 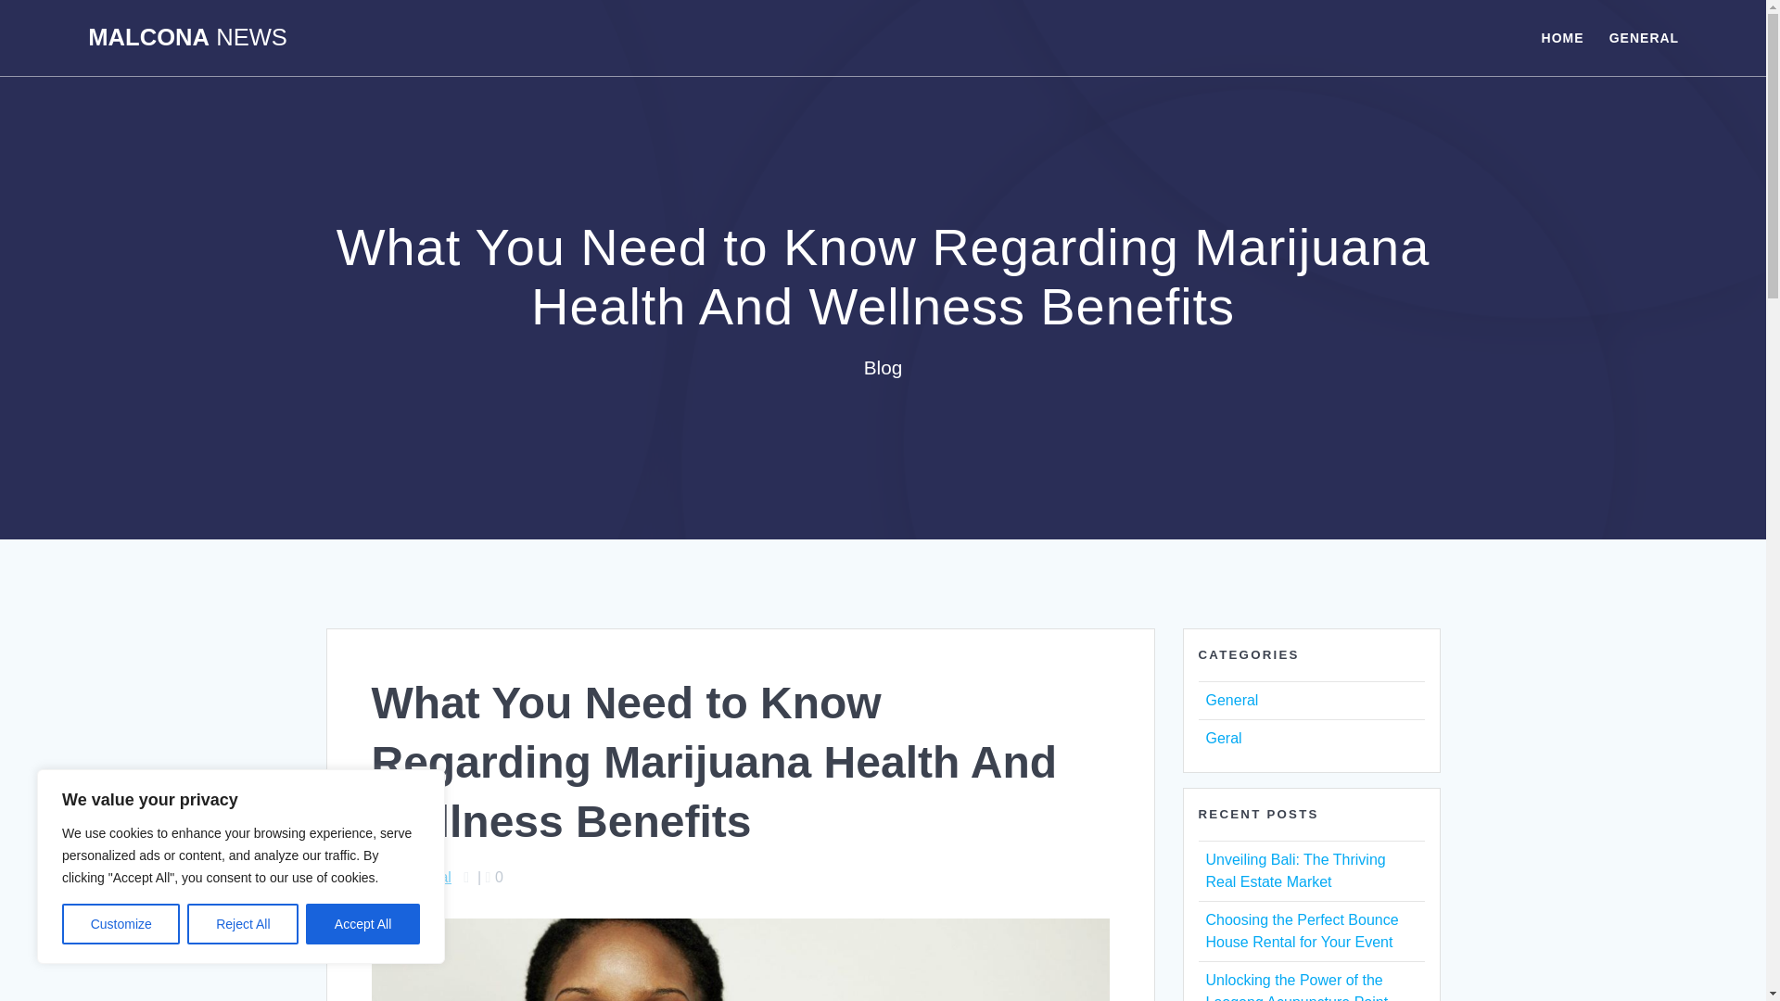 What do you see at coordinates (187, 38) in the screenshot?
I see `MALCONA NEWS` at bounding box center [187, 38].